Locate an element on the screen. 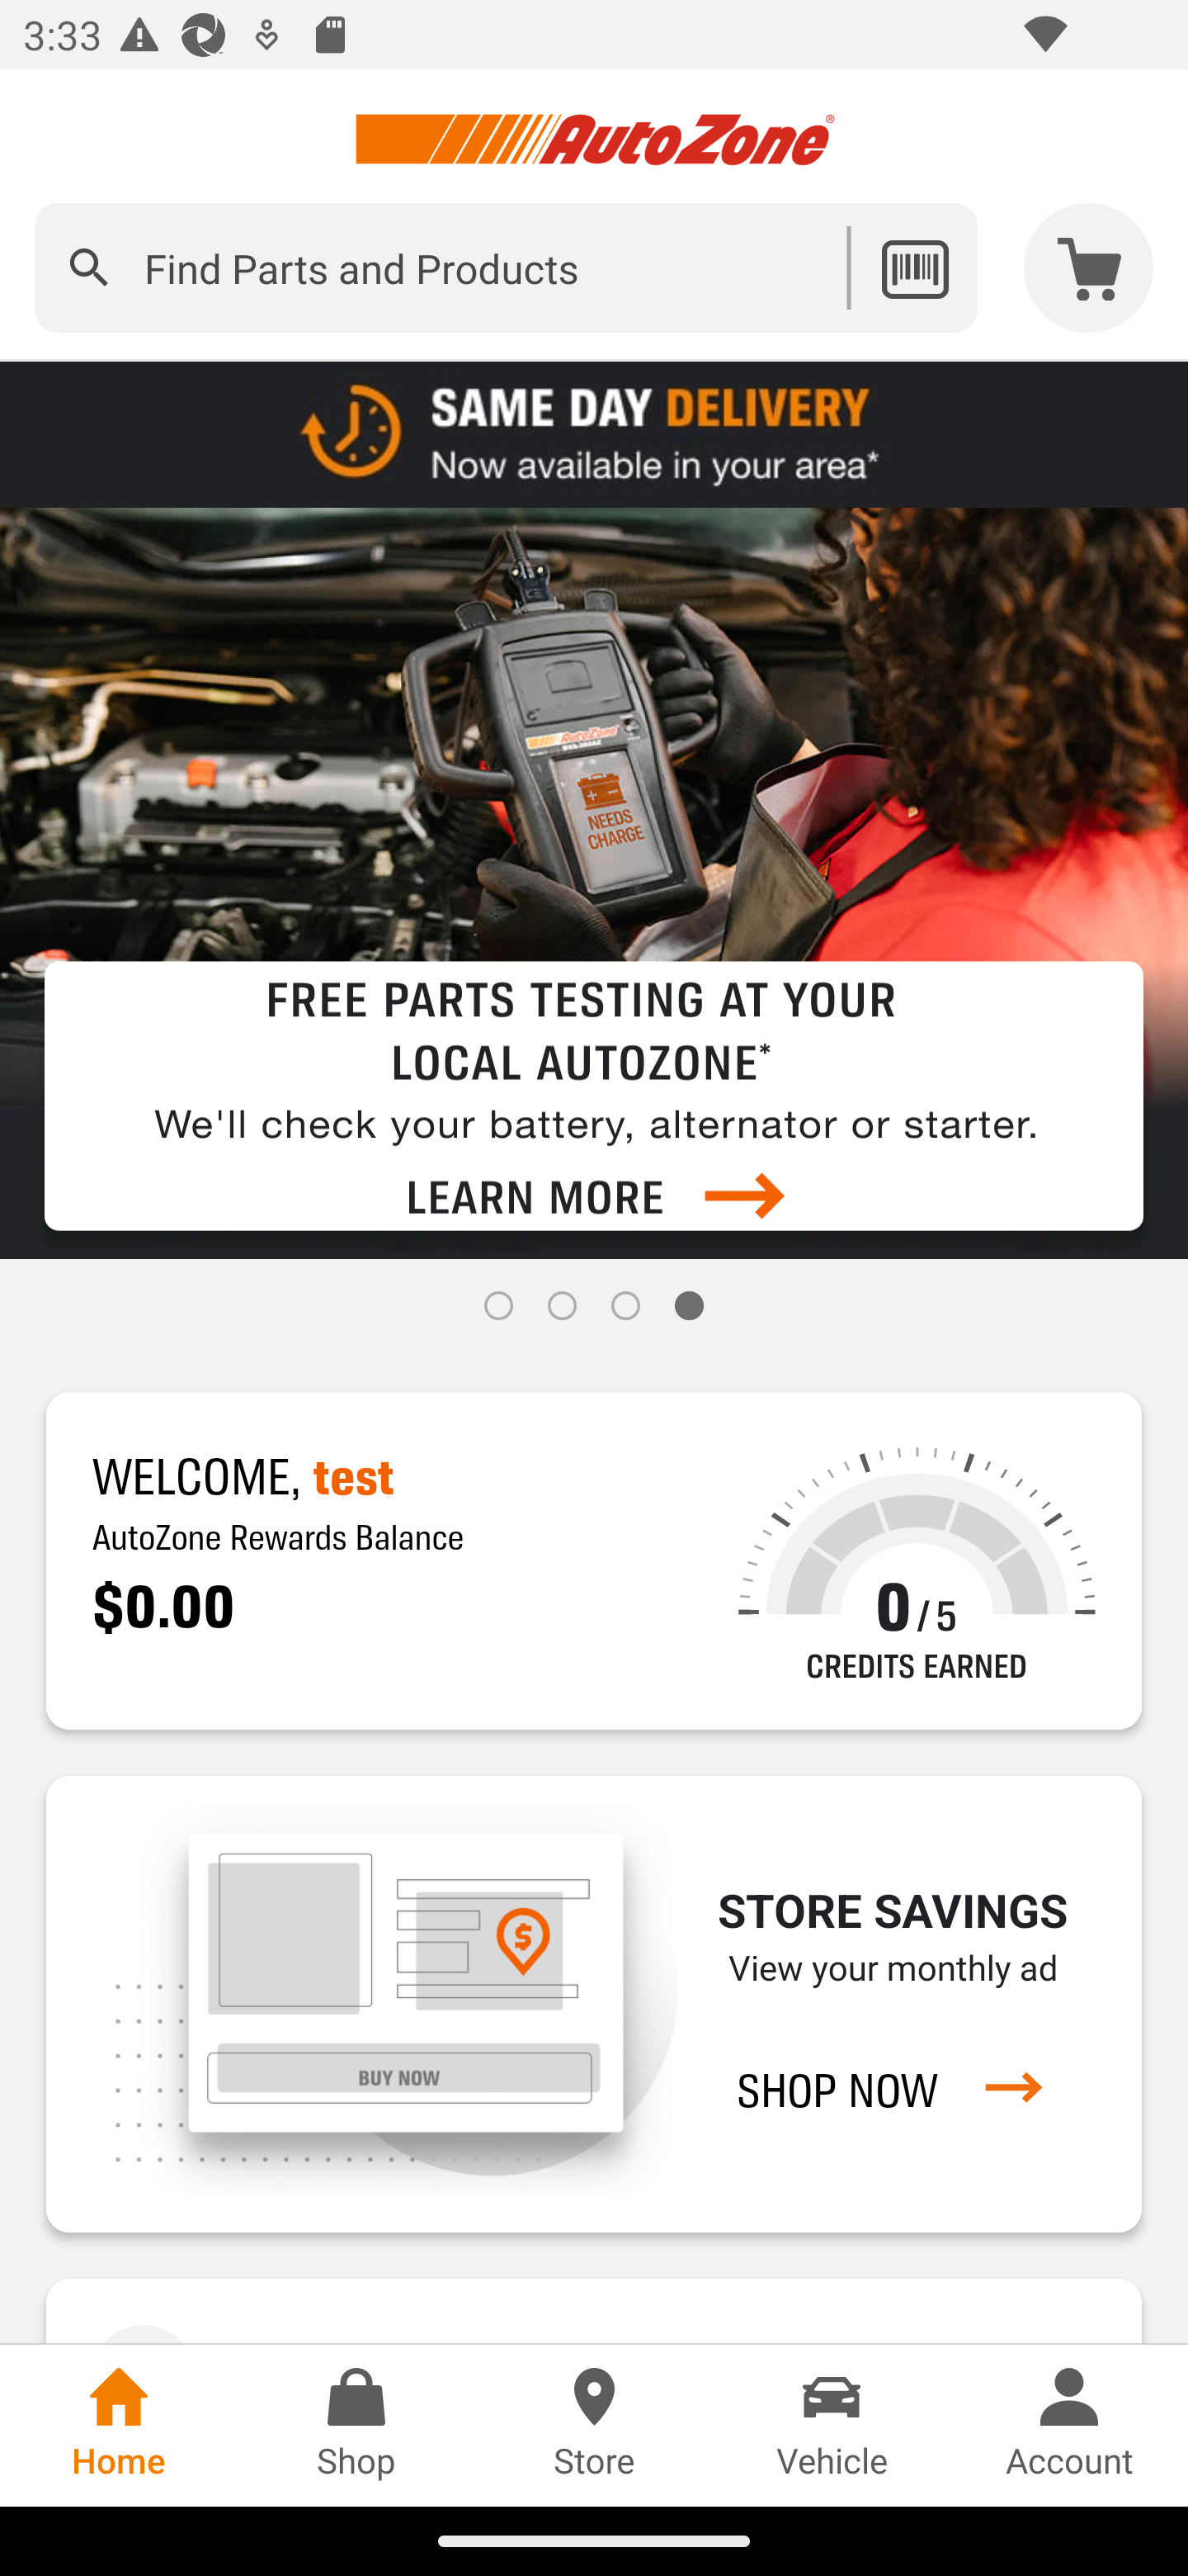 The width and height of the screenshot is (1188, 2576). Vehicle is located at coordinates (832, 2425).